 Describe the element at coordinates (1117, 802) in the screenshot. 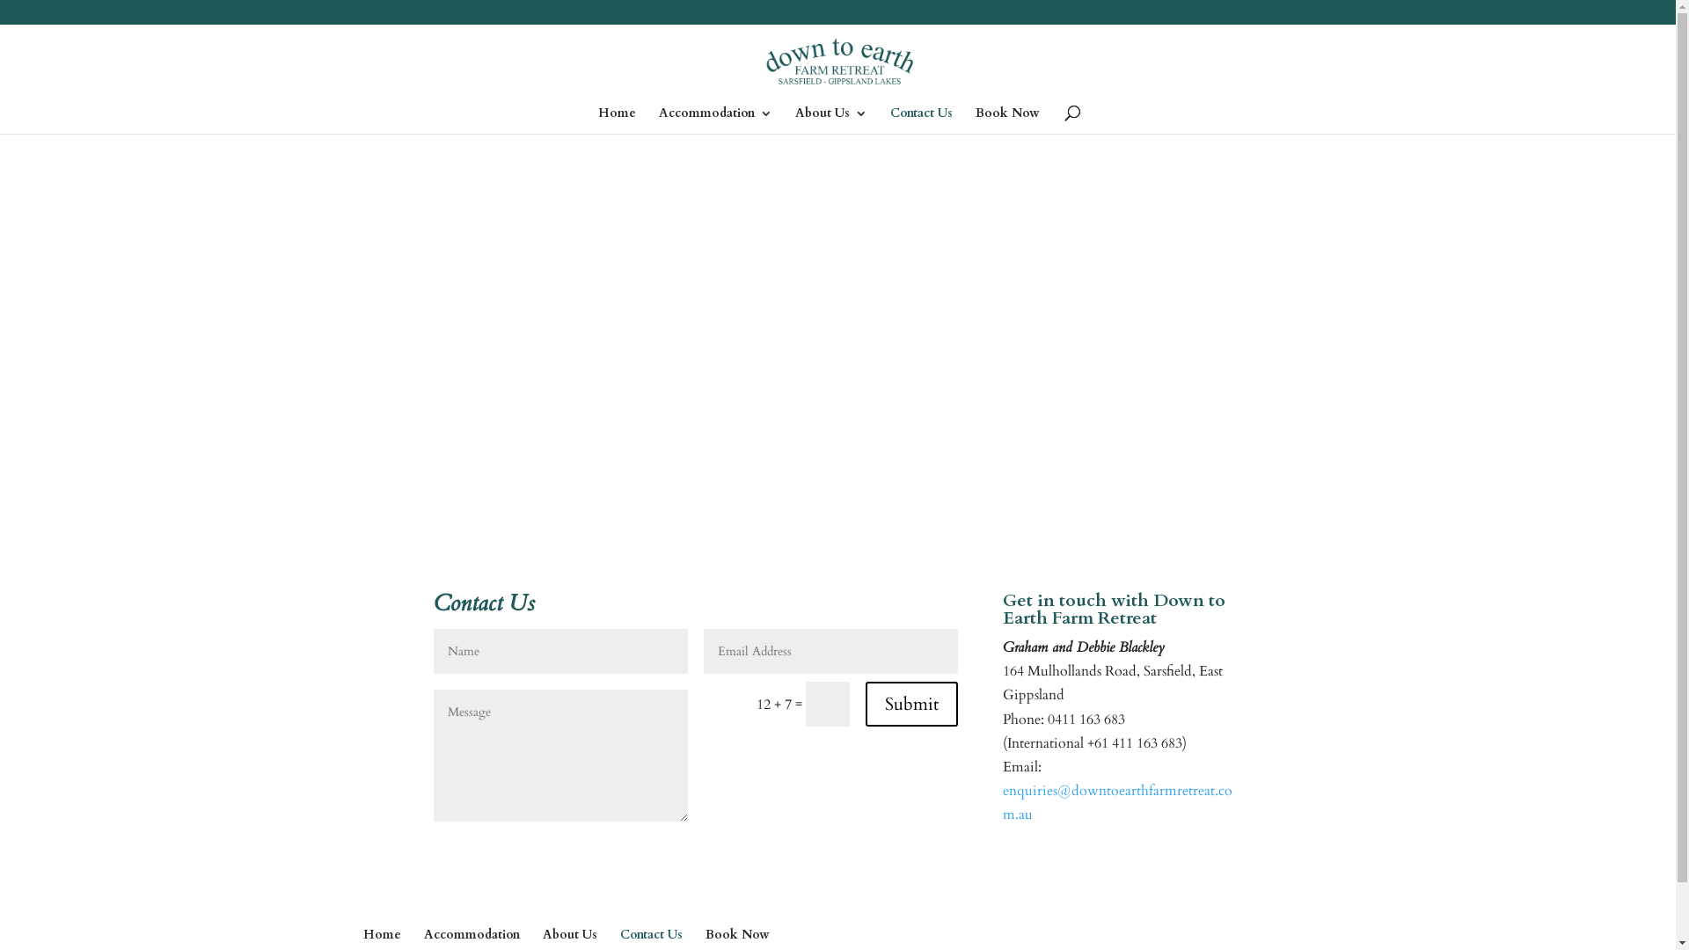

I see `enquiries@downtoearthfarmretreat.com.au` at that location.